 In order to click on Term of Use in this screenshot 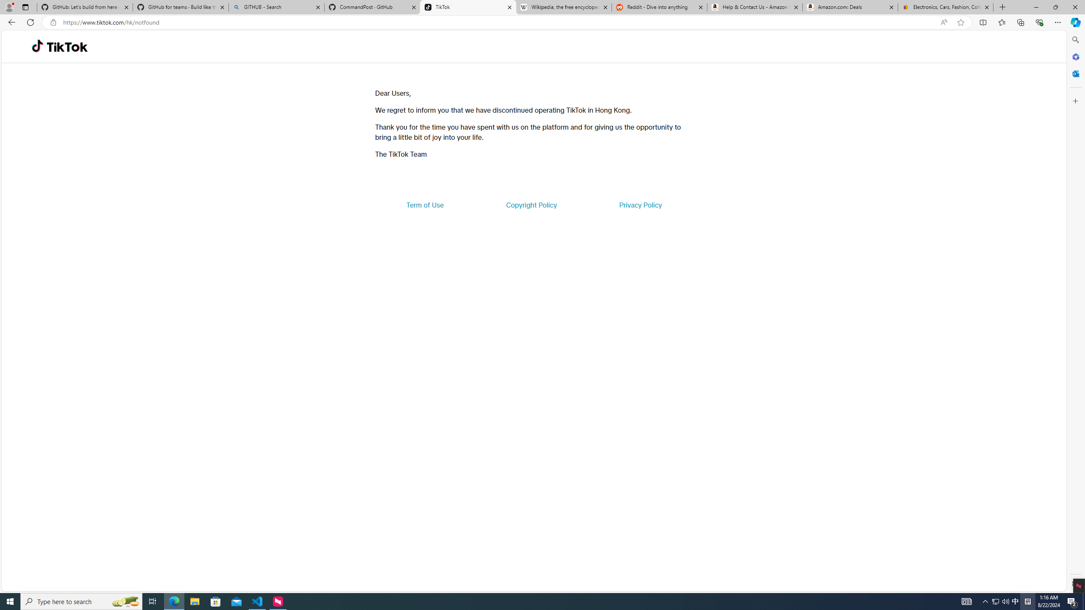, I will do `click(425, 205)`.